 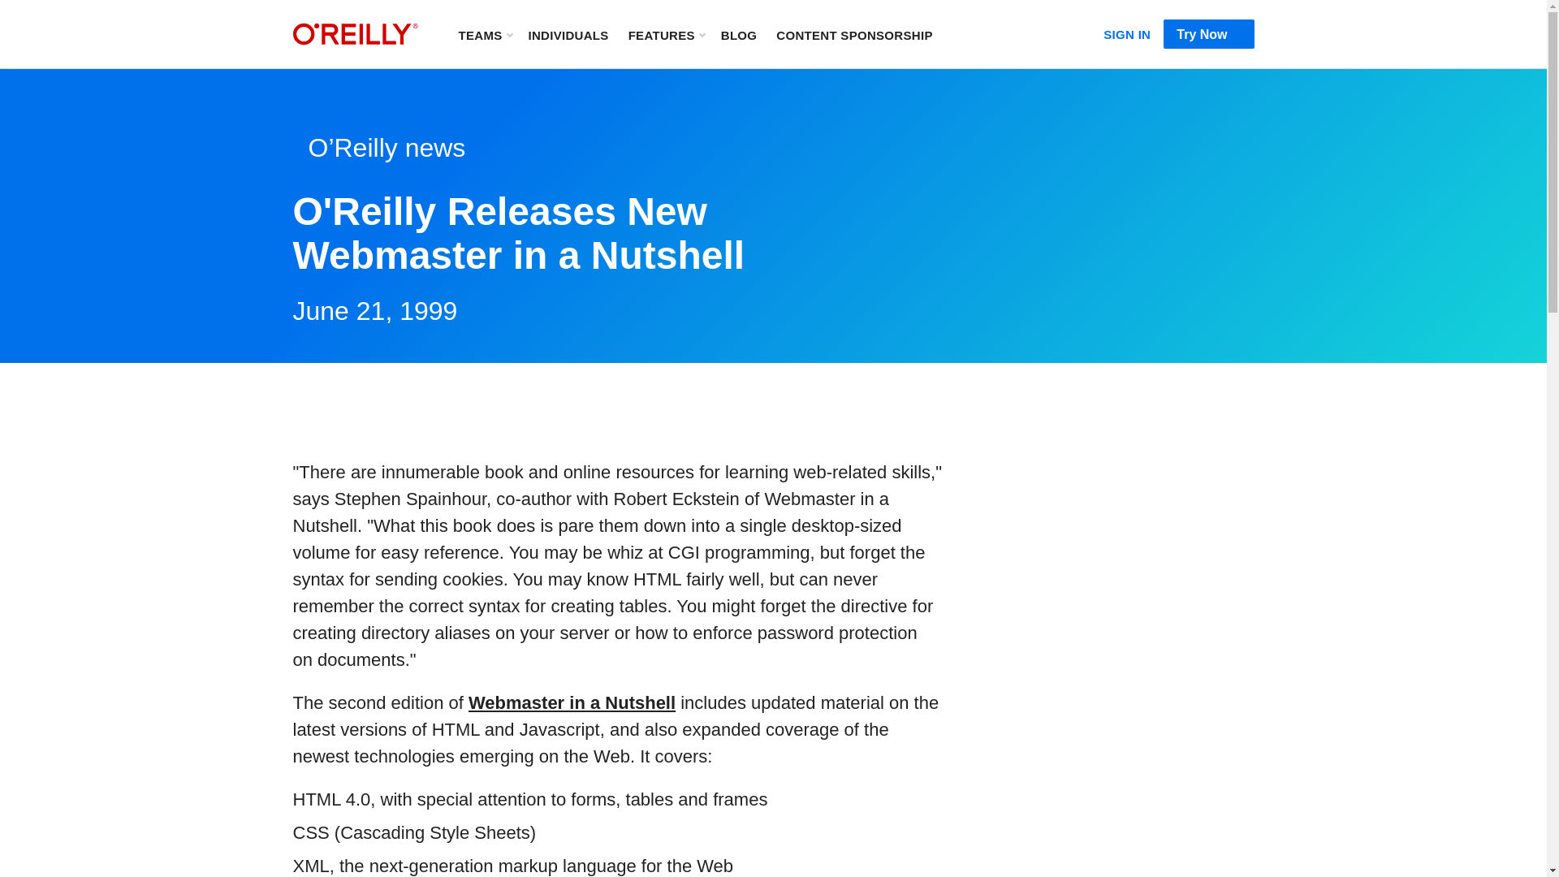 I want to click on BLOG, so click(x=739, y=34).